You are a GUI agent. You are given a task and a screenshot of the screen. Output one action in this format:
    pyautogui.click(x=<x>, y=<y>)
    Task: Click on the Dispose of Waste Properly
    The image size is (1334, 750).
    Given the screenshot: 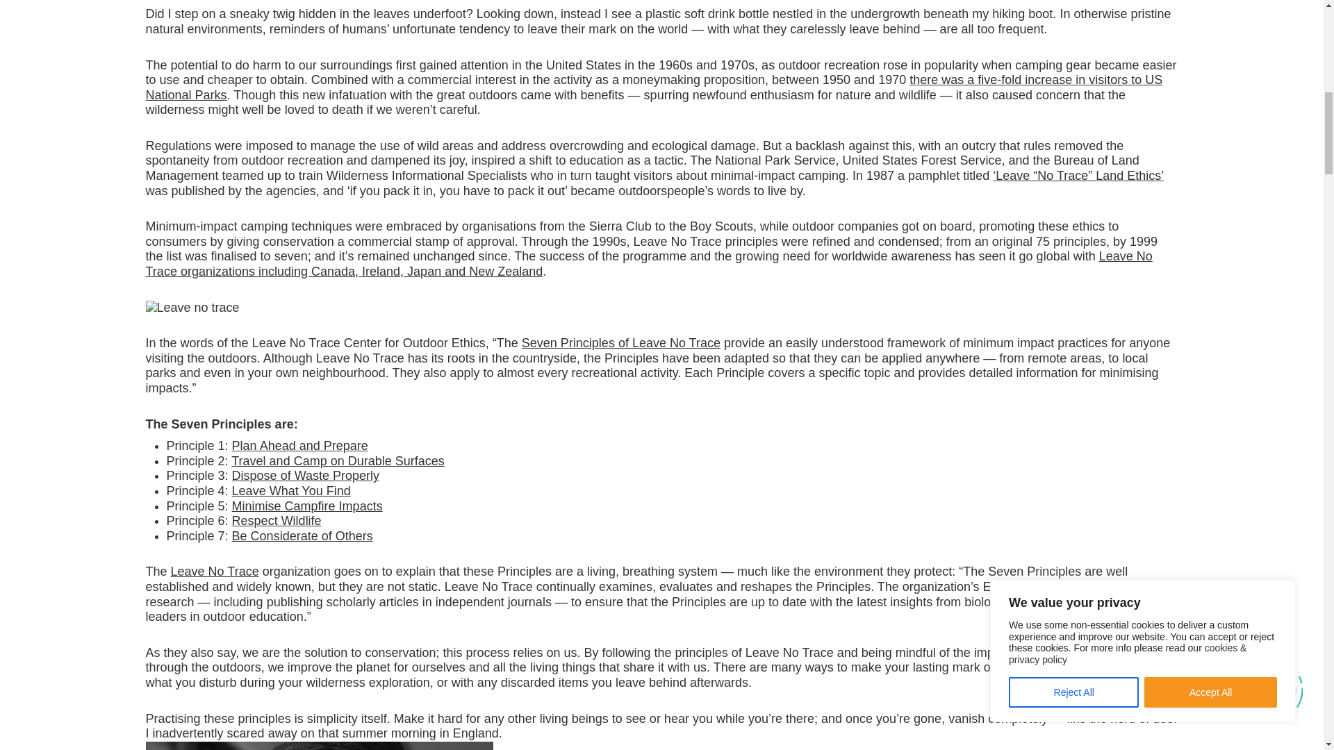 What is the action you would take?
    pyautogui.click(x=306, y=476)
    